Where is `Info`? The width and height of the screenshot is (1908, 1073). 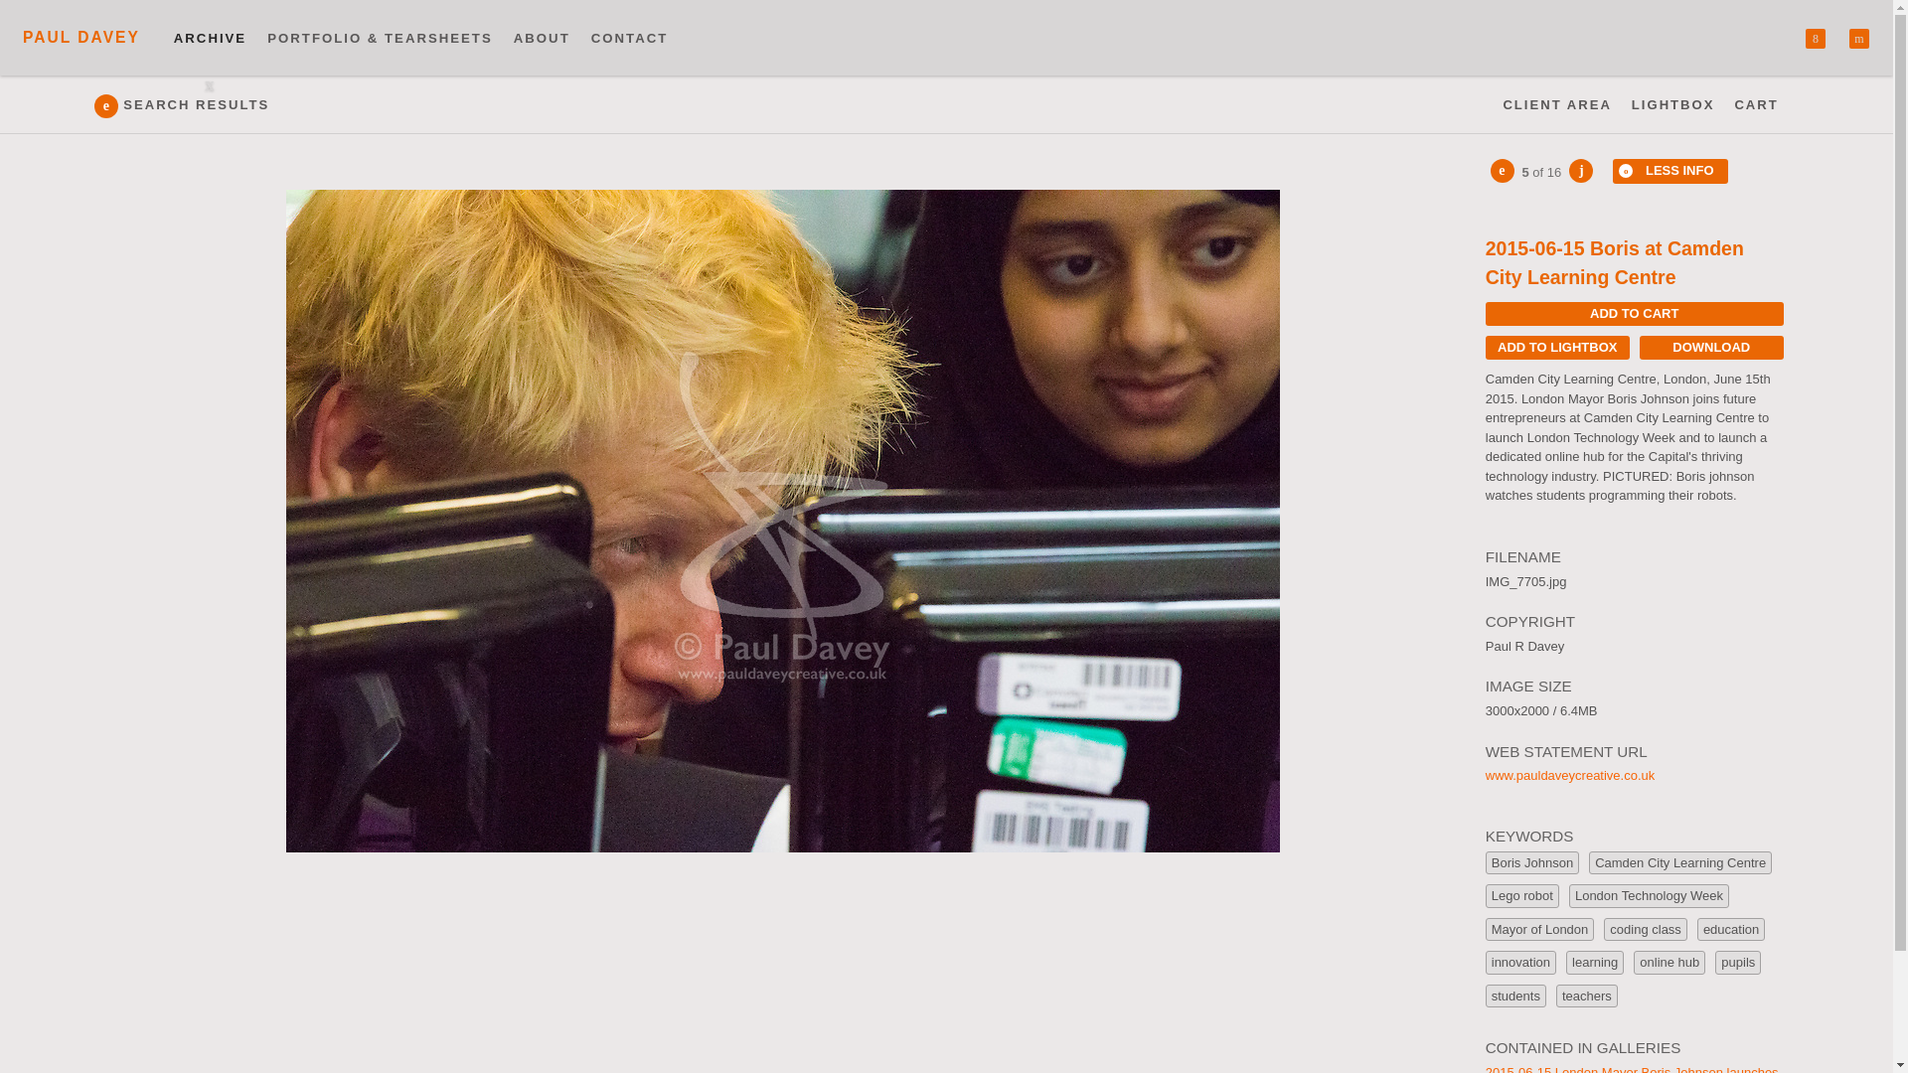 Info is located at coordinates (1669, 171).